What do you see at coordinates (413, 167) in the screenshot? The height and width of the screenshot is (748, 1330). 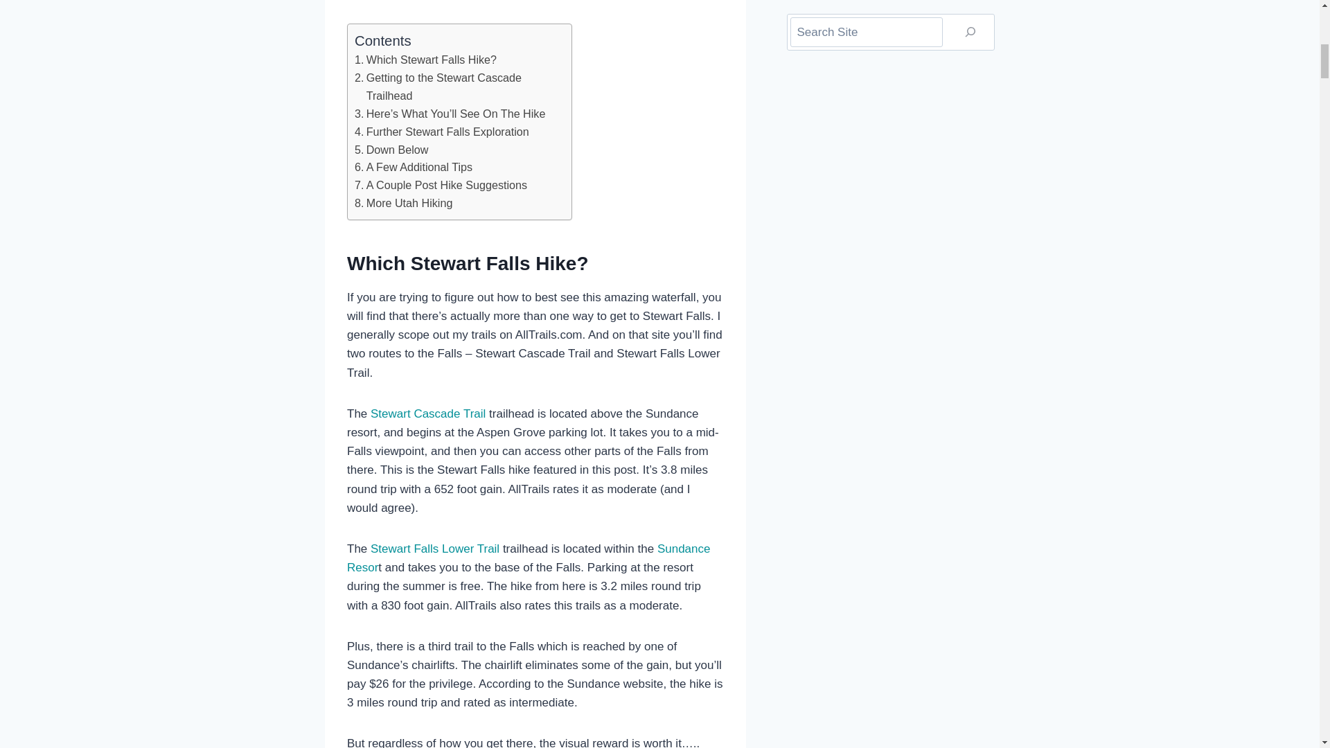 I see `A Few Additional Tips` at bounding box center [413, 167].